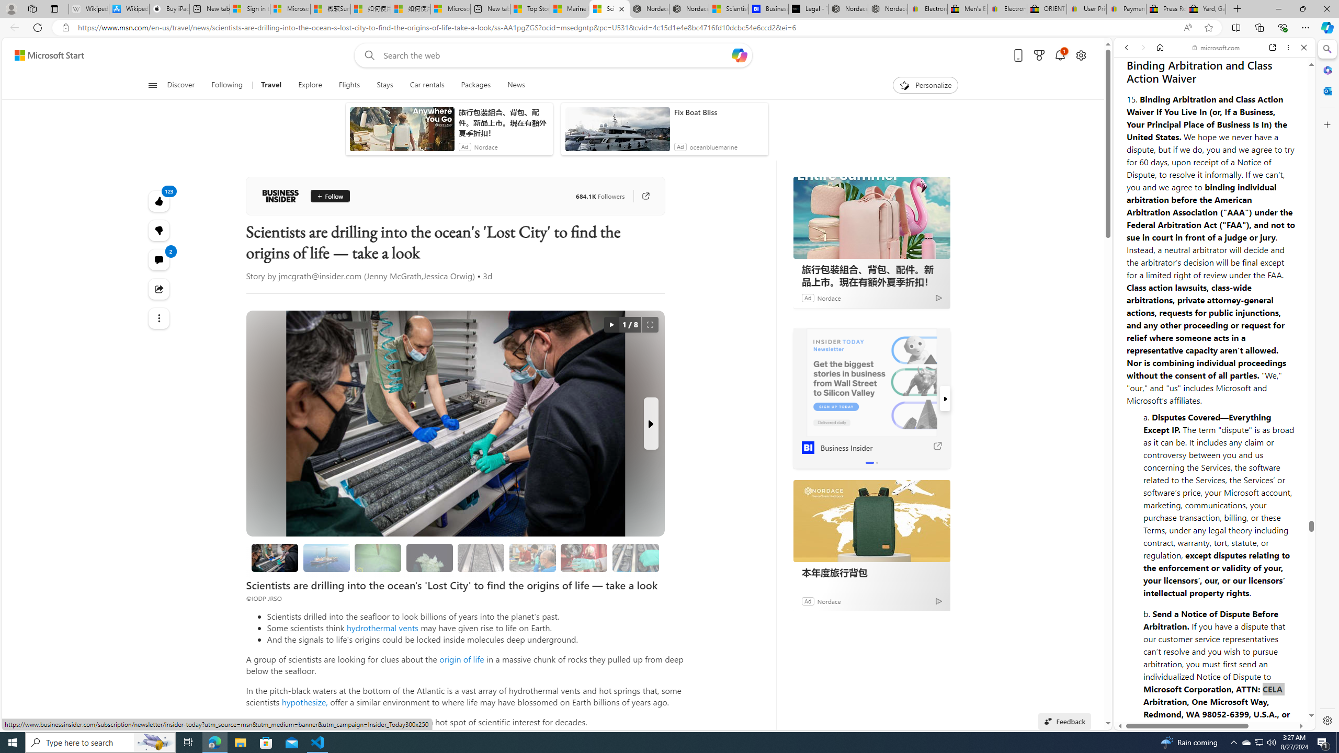 The image size is (1339, 753). Describe the element at coordinates (159, 201) in the screenshot. I see `123 Like` at that location.